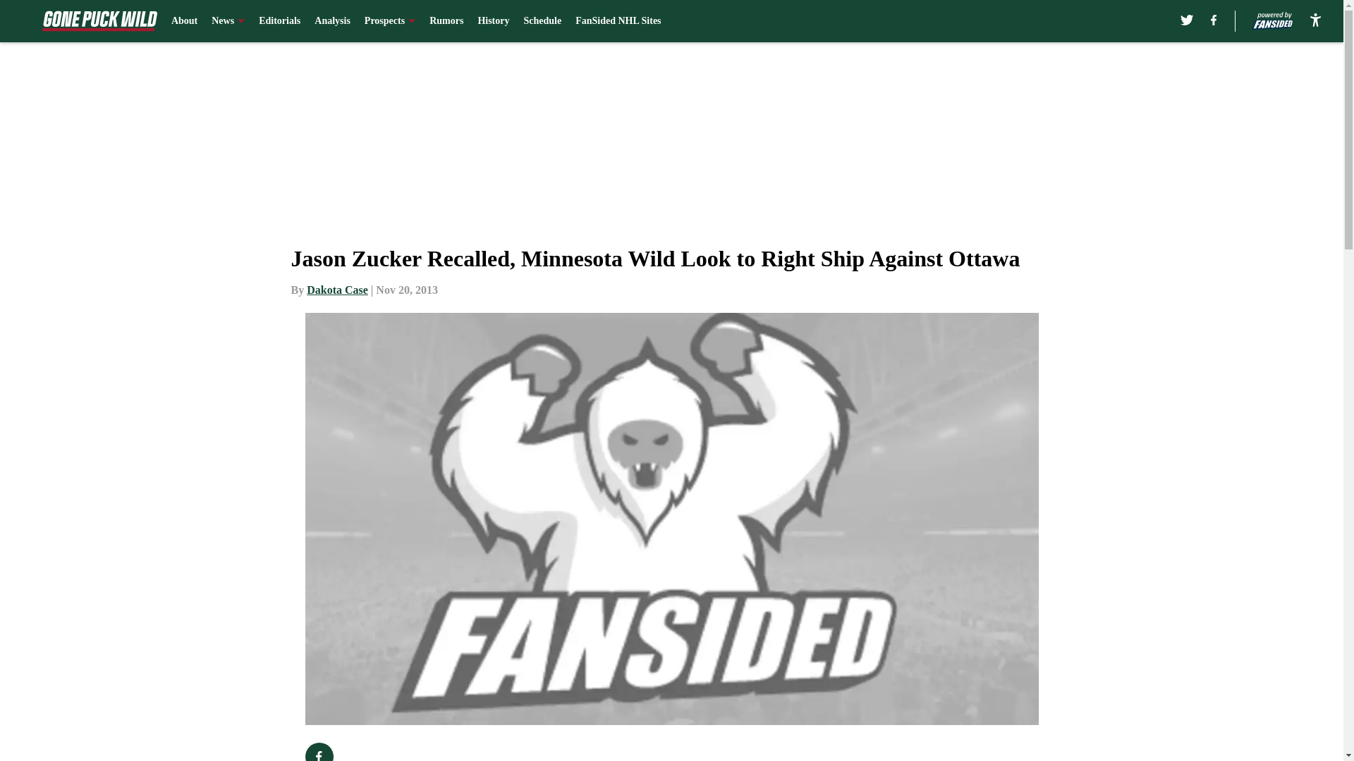 Image resolution: width=1354 pixels, height=761 pixels. I want to click on Schedule, so click(542, 21).